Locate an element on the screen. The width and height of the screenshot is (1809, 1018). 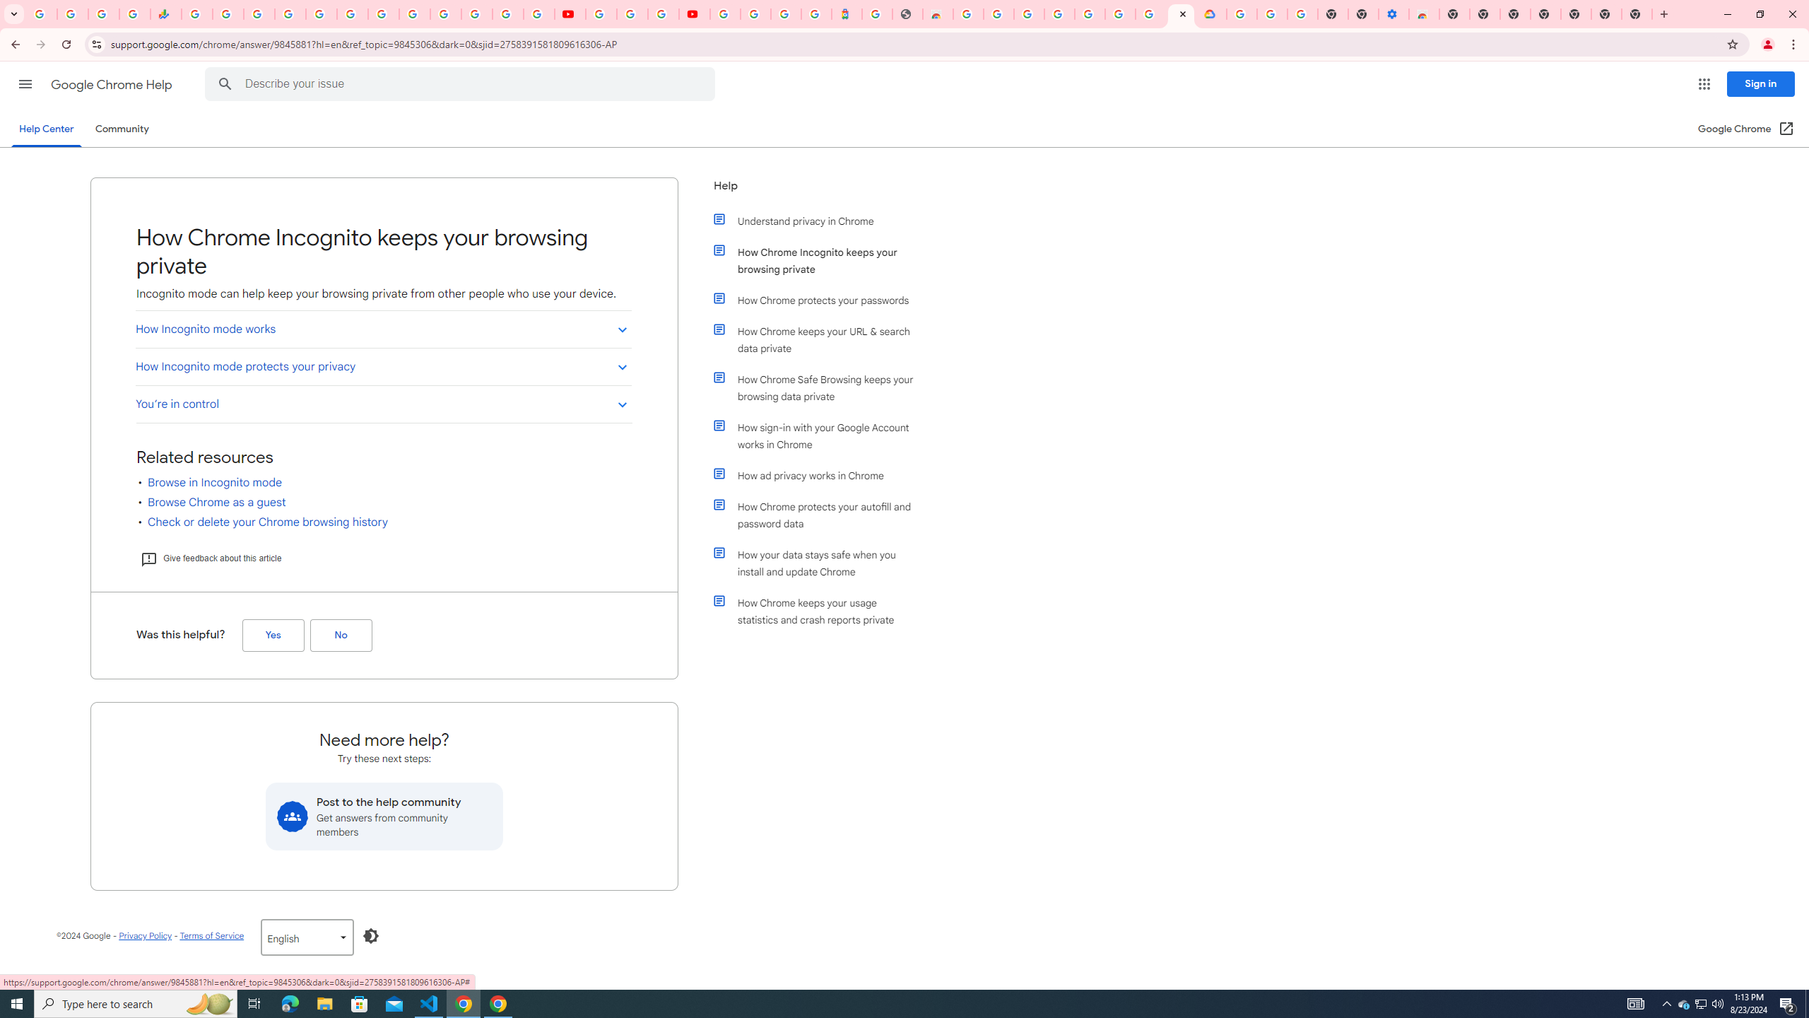
Content Creator Programs & Opportunities - YouTube Creators is located at coordinates (694, 14).